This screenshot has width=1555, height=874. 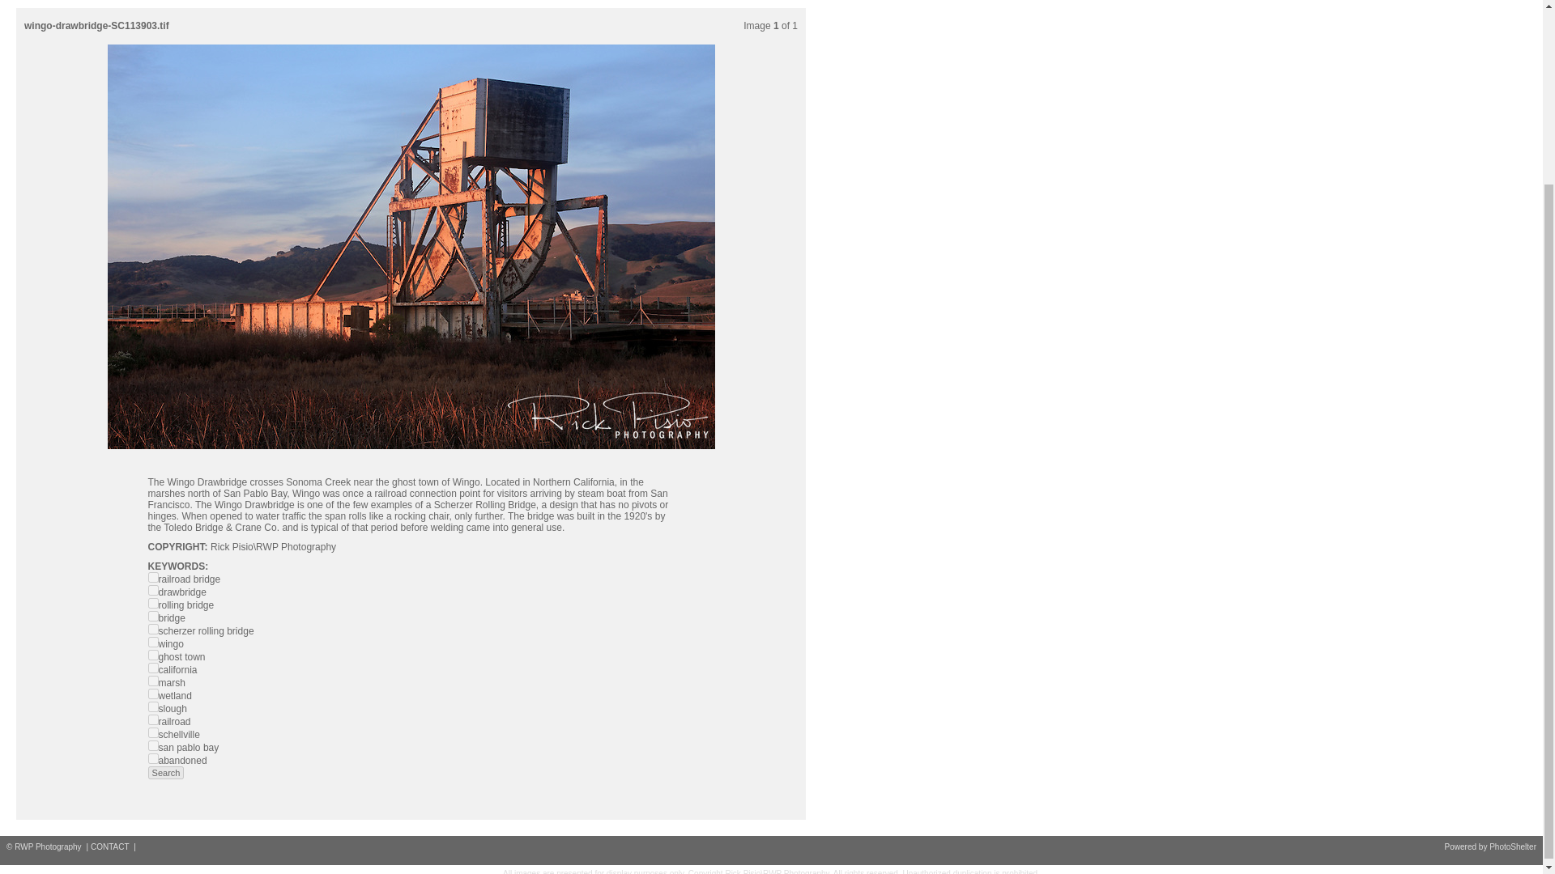 What do you see at coordinates (152, 694) in the screenshot?
I see `wetland` at bounding box center [152, 694].